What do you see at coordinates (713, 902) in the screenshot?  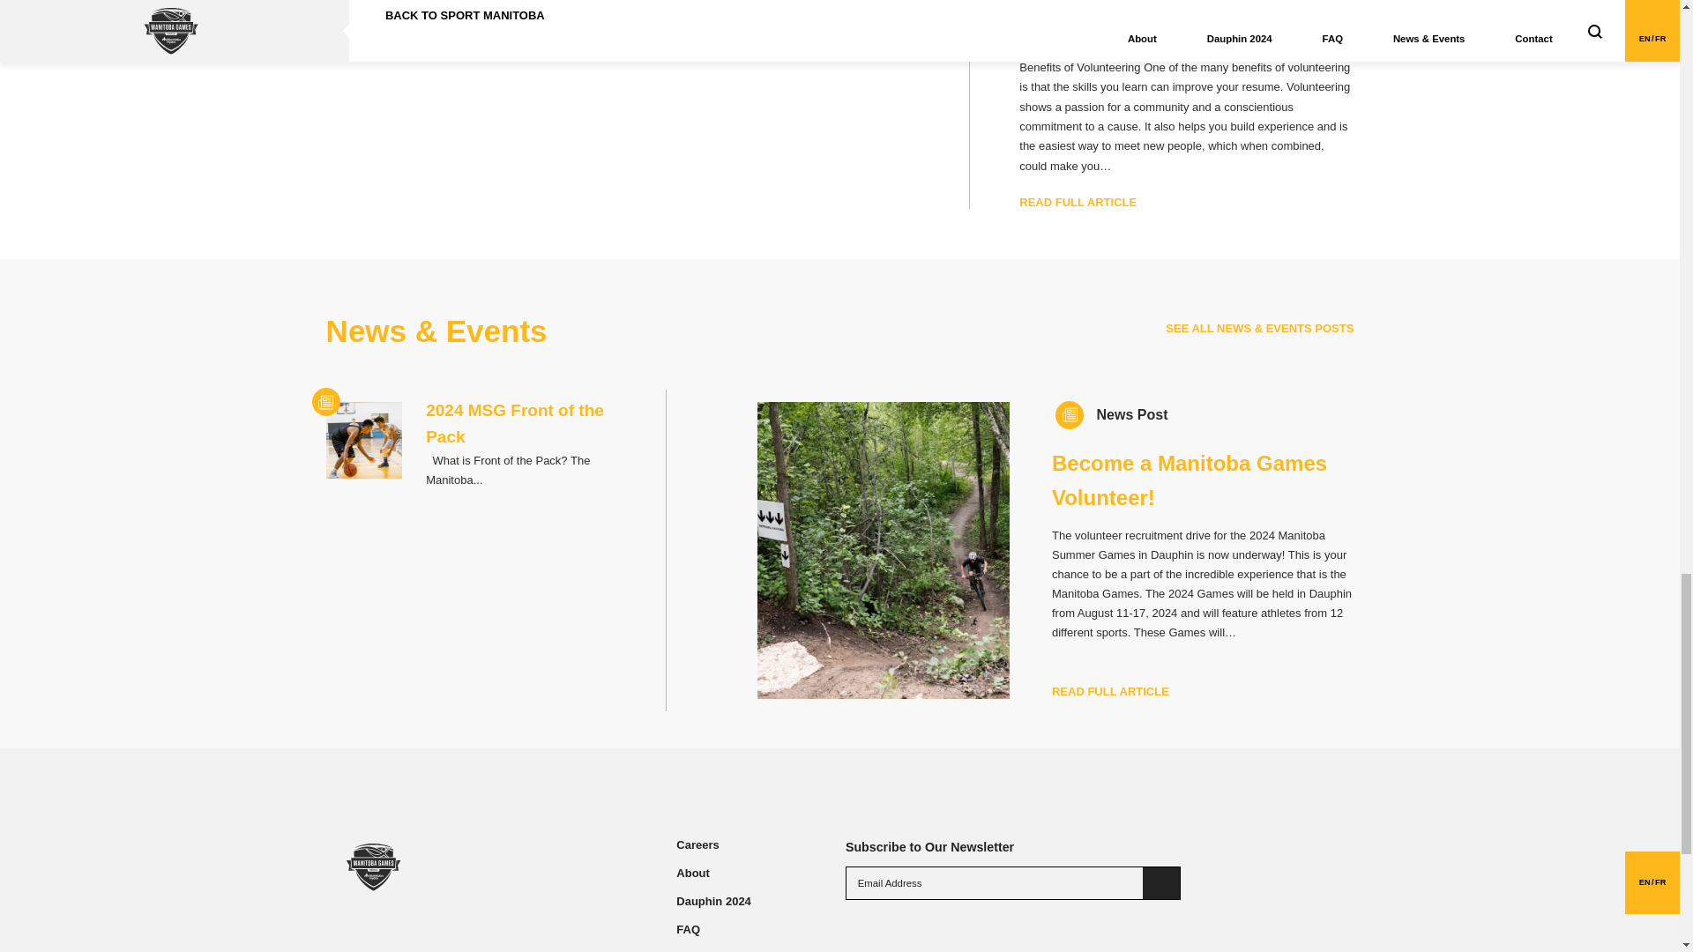 I see `Dauphin 2024` at bounding box center [713, 902].